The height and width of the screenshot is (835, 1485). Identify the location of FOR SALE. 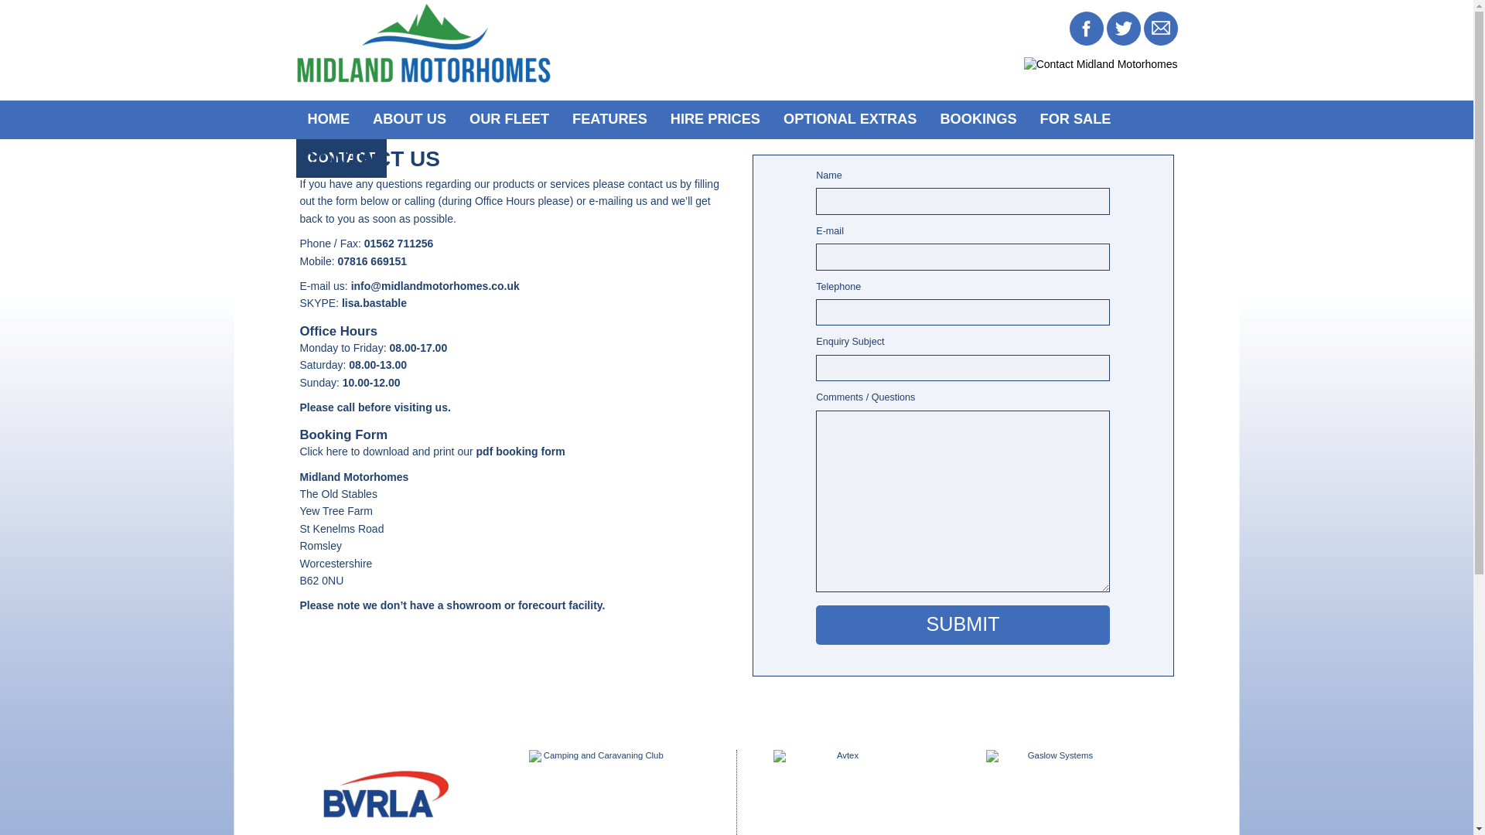
(1075, 119).